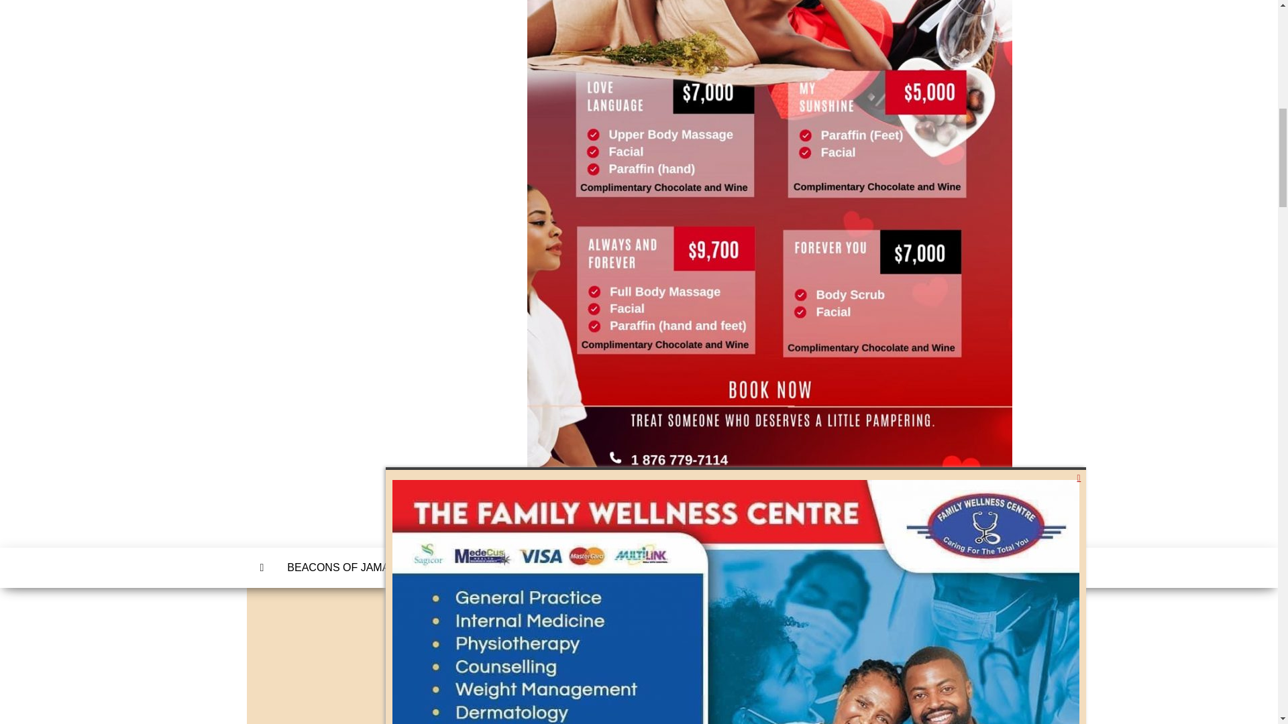  What do you see at coordinates (627, 567) in the screenshot?
I see `FUNERAL REPORTS` at bounding box center [627, 567].